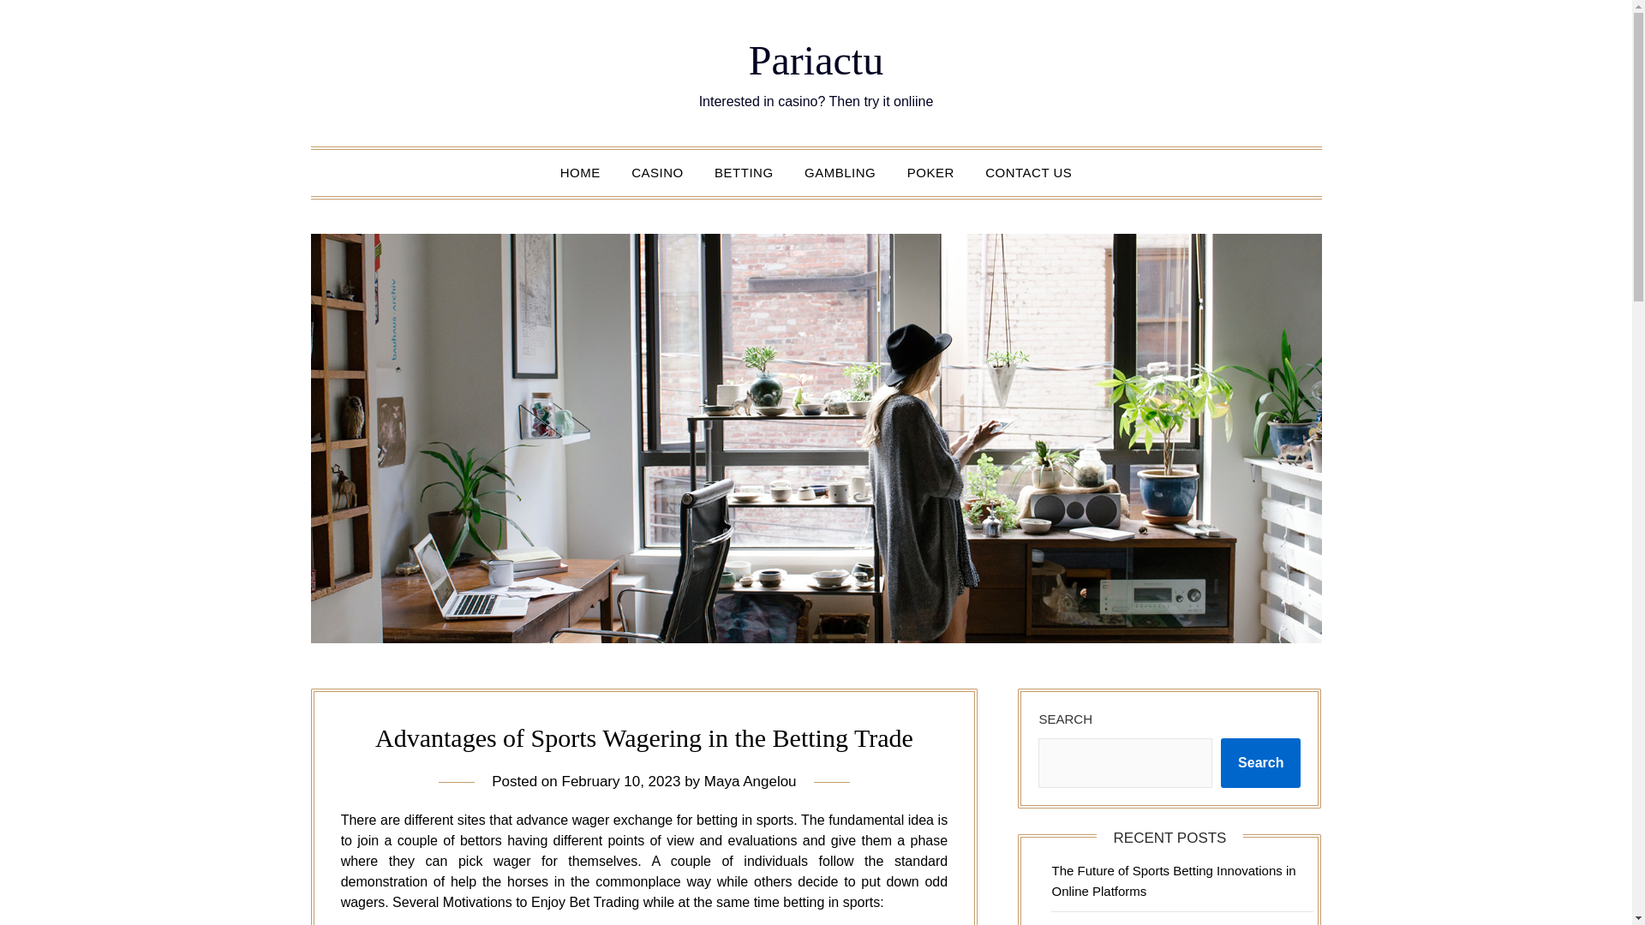  I want to click on GAMBLING, so click(840, 172).